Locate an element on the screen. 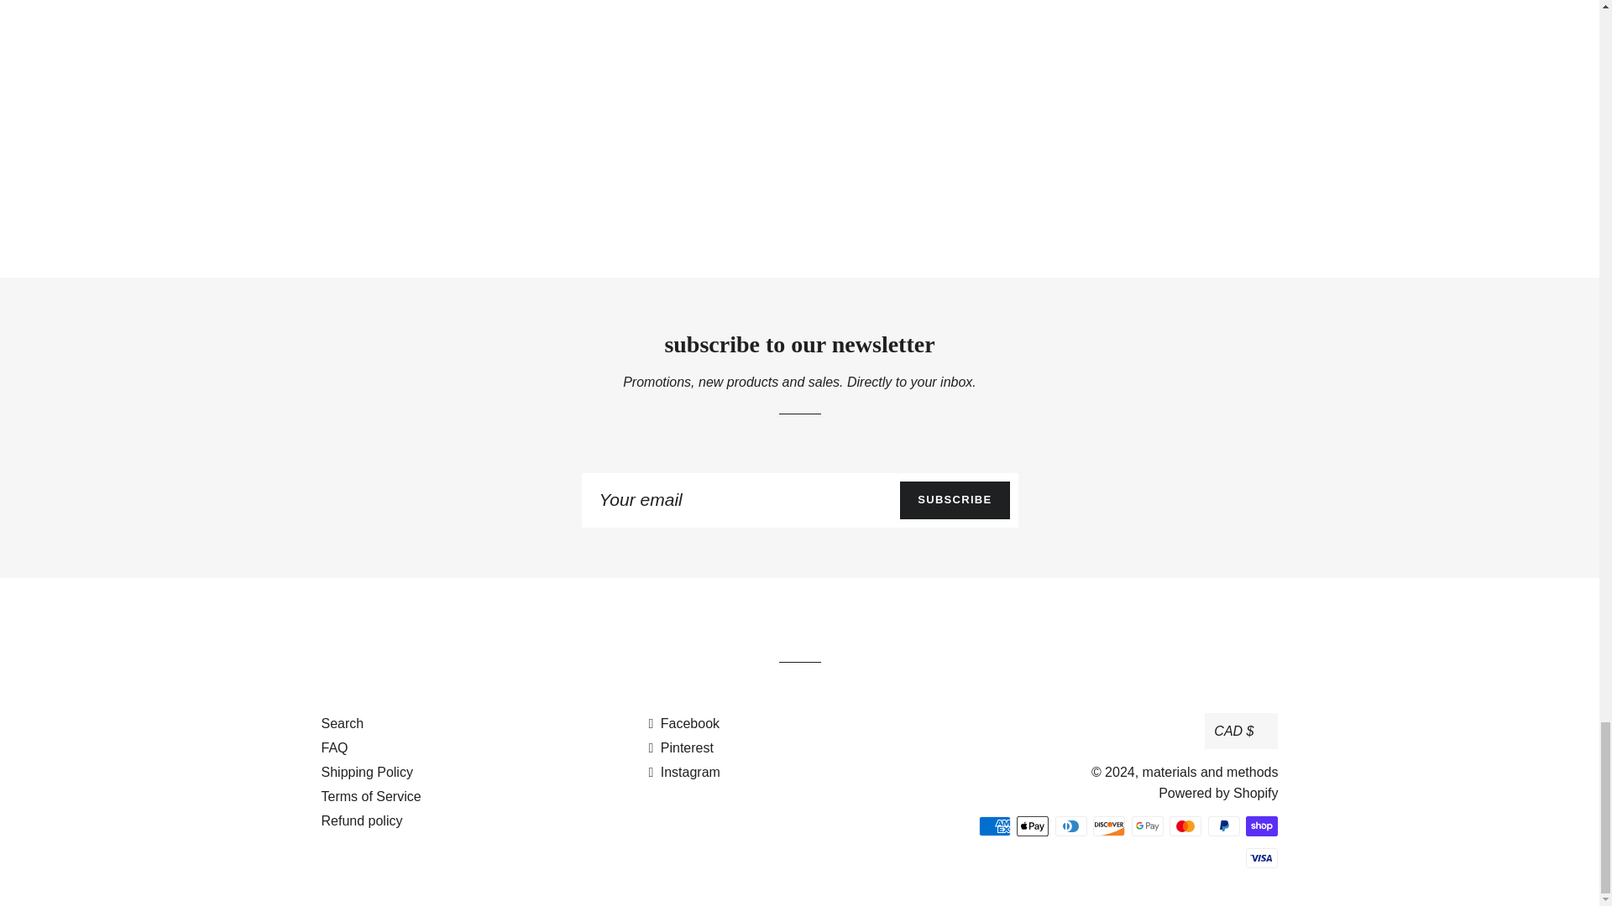 The image size is (1612, 906). Discover is located at coordinates (1108, 825).